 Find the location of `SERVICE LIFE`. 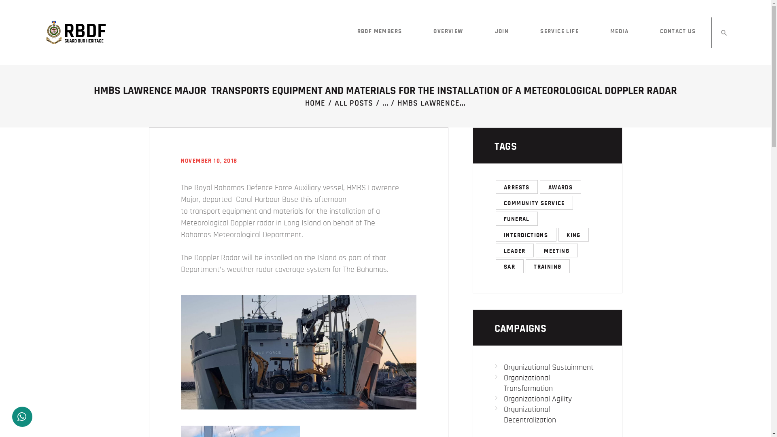

SERVICE LIFE is located at coordinates (559, 32).